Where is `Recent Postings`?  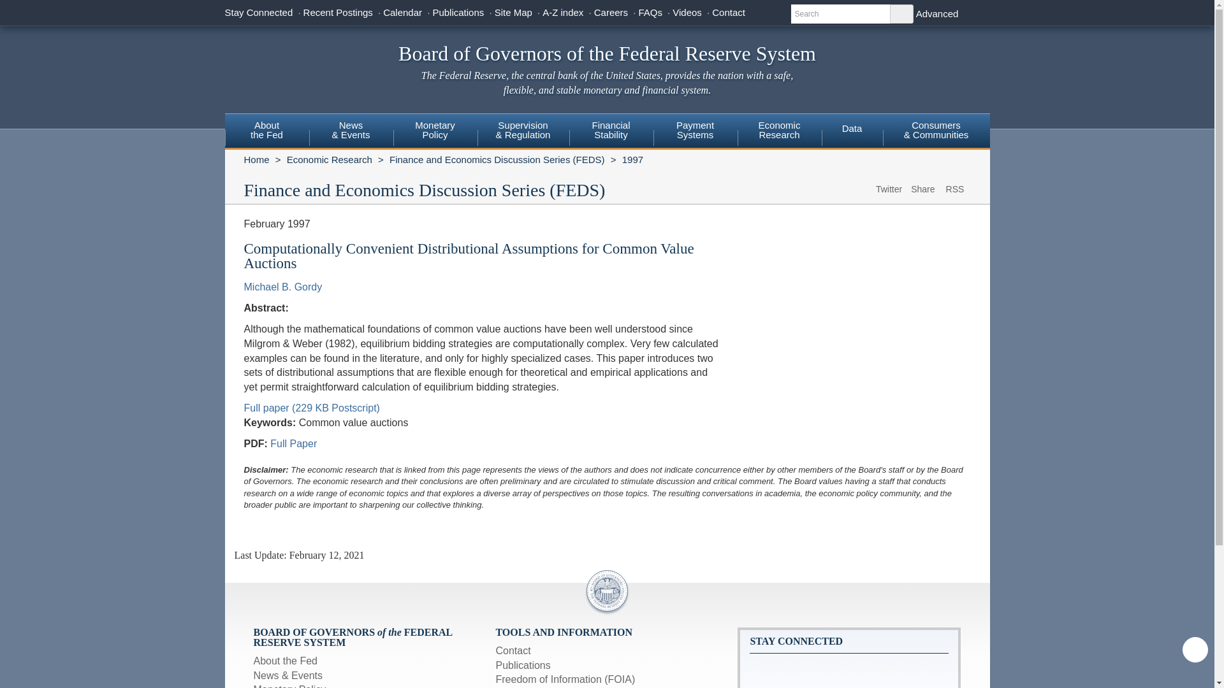 Recent Postings is located at coordinates (338, 12).